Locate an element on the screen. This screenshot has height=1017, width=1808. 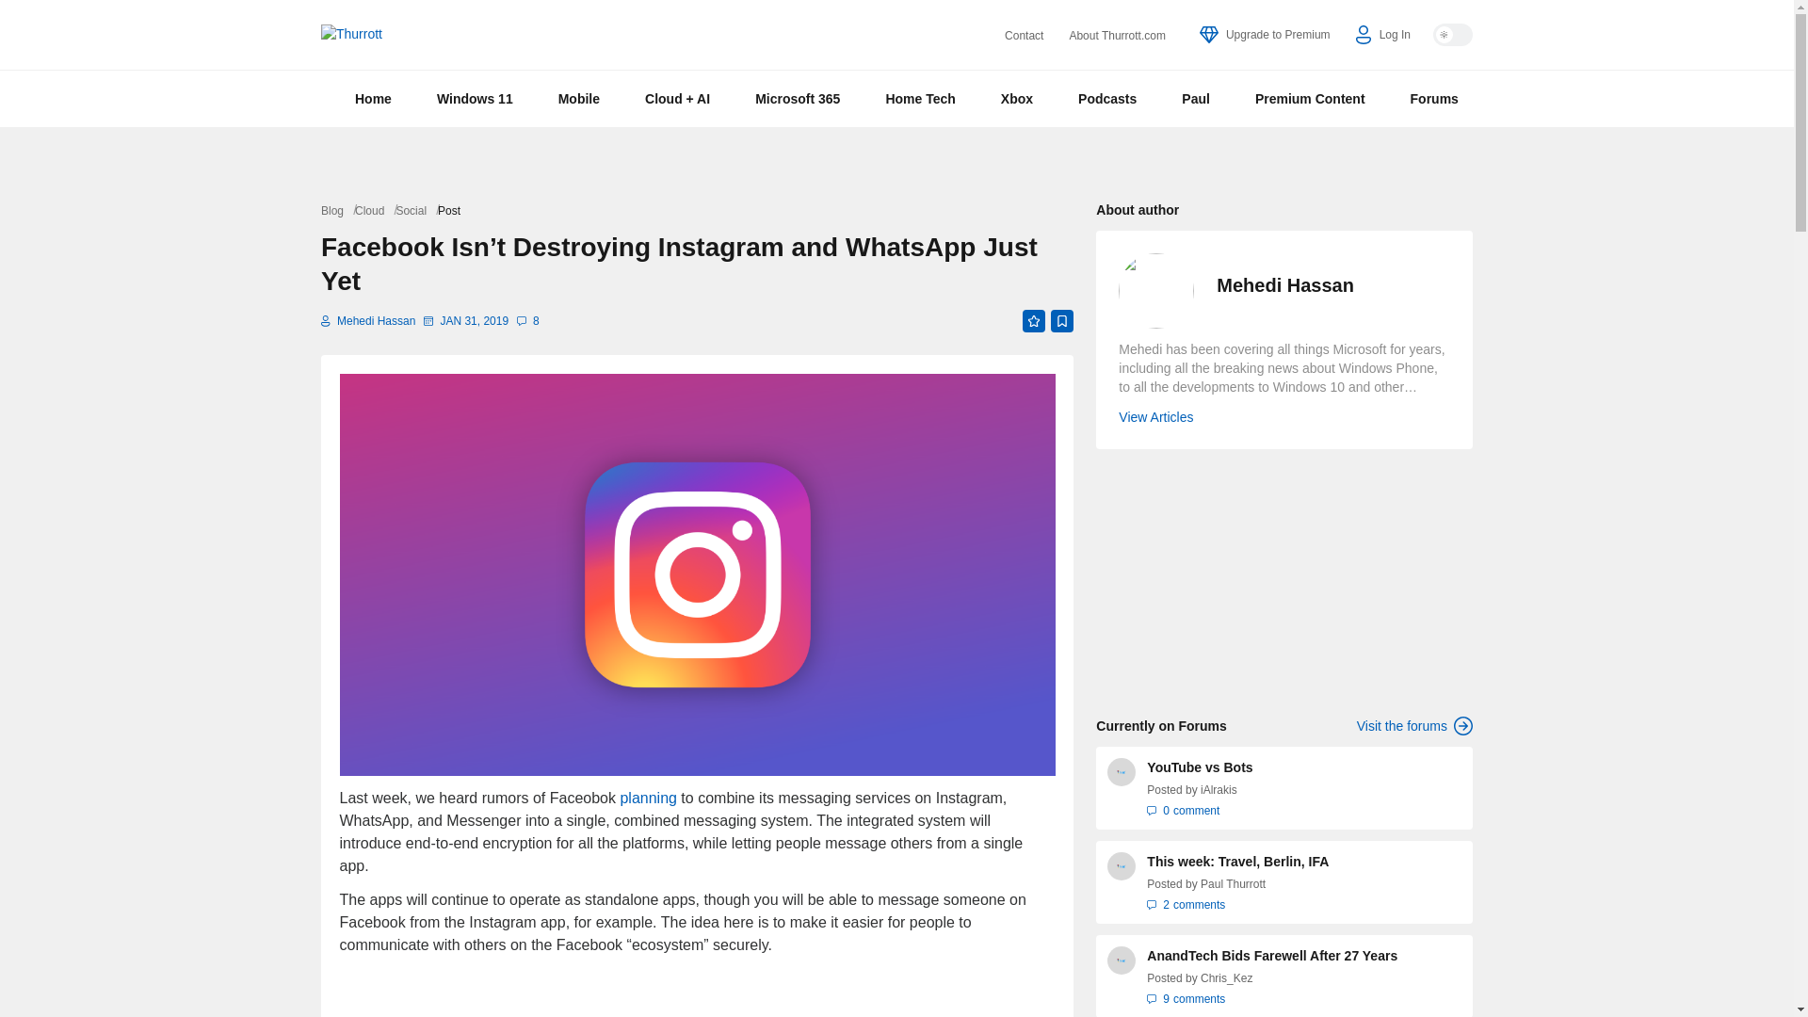
Home is located at coordinates (373, 98).